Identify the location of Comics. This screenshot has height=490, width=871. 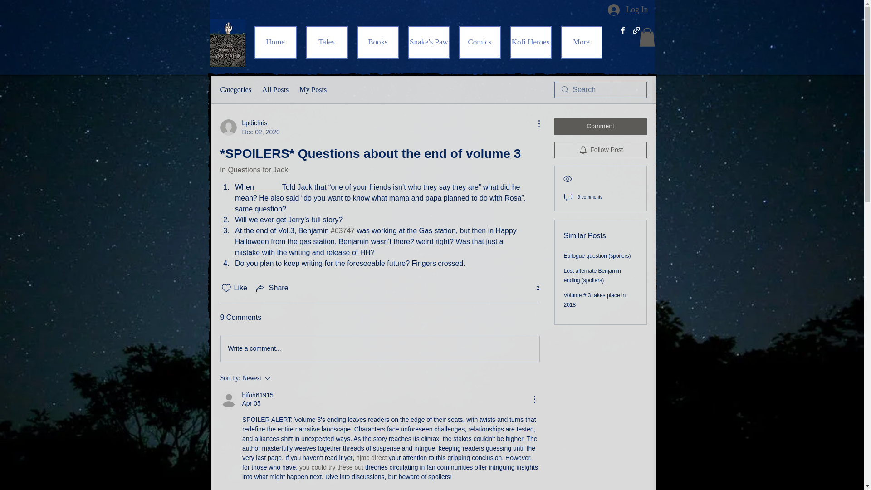
(530, 42).